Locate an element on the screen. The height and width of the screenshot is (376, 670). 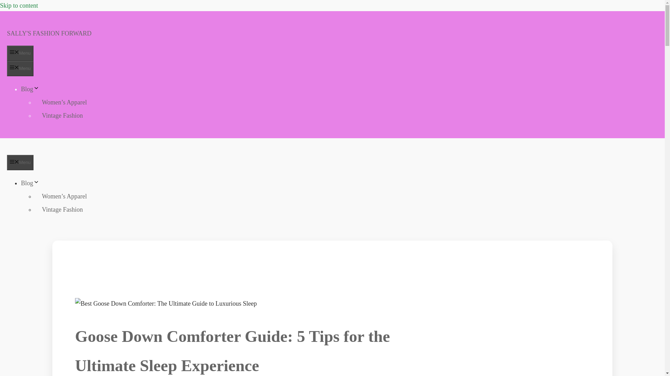
Menu is located at coordinates (20, 68).